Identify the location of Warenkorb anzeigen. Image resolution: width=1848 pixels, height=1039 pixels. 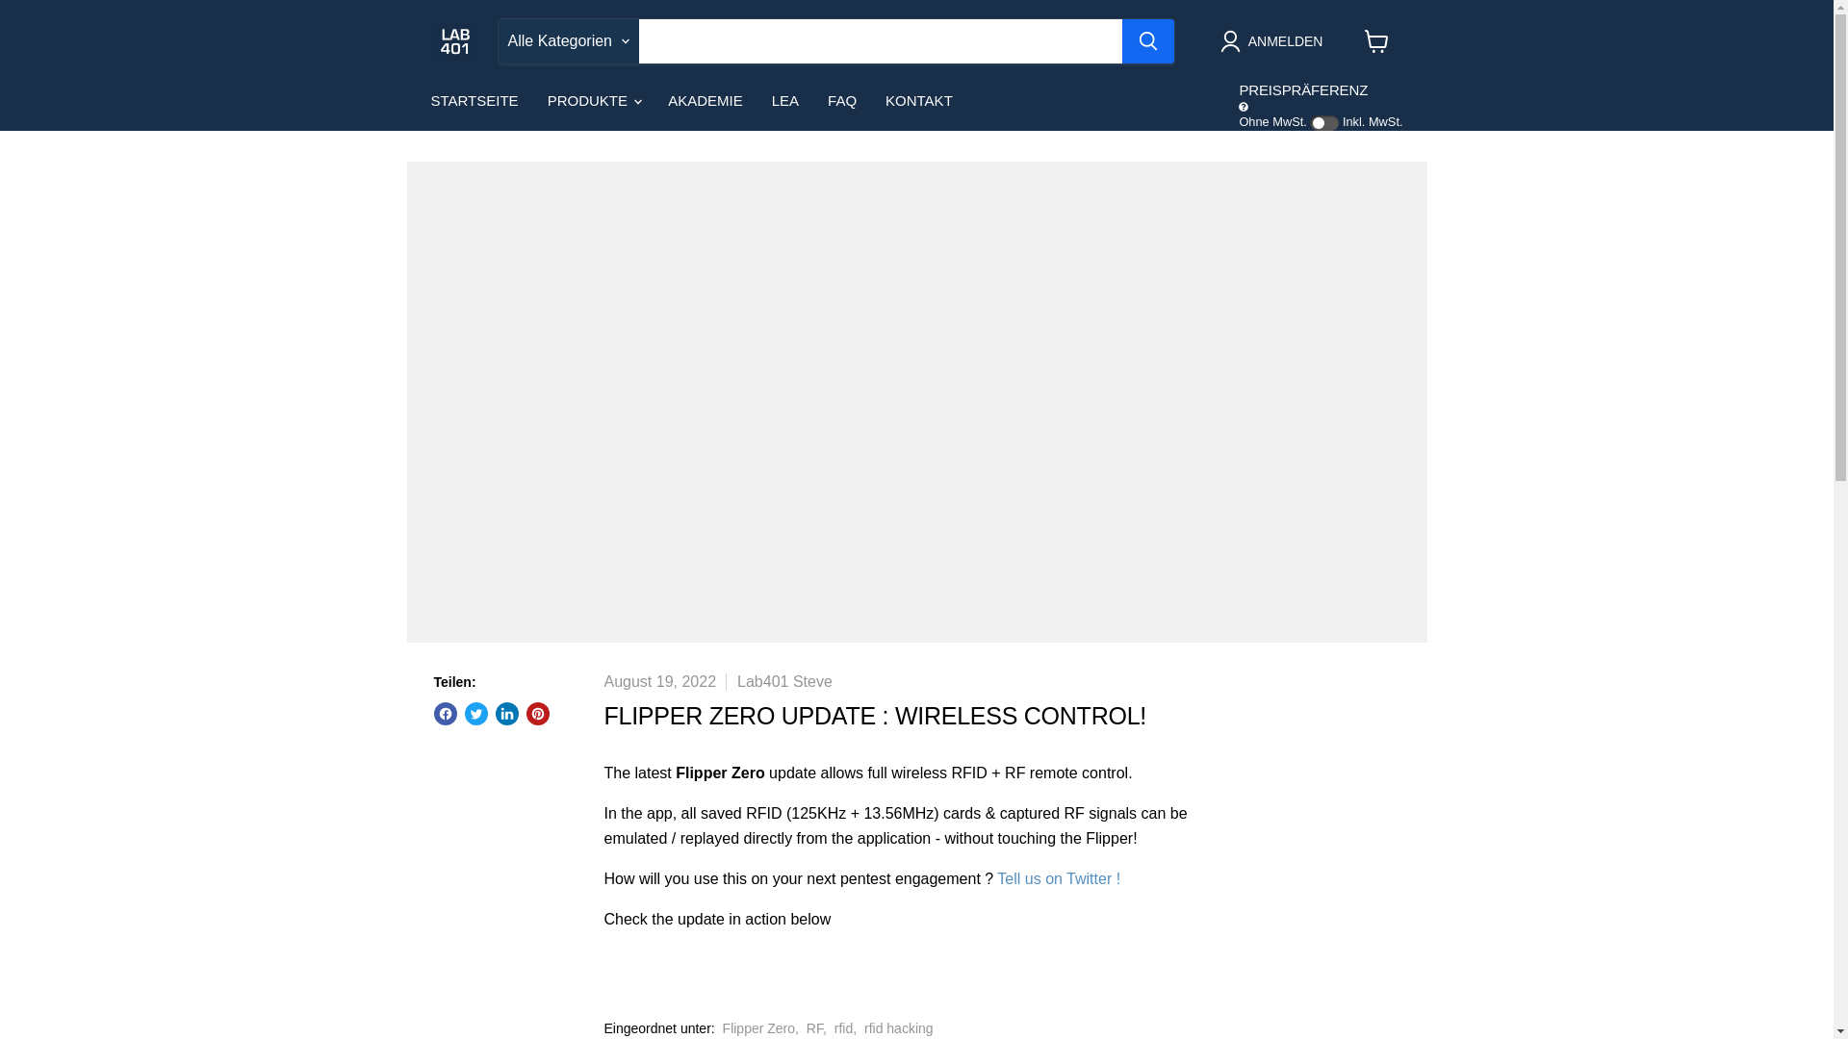
(1376, 40).